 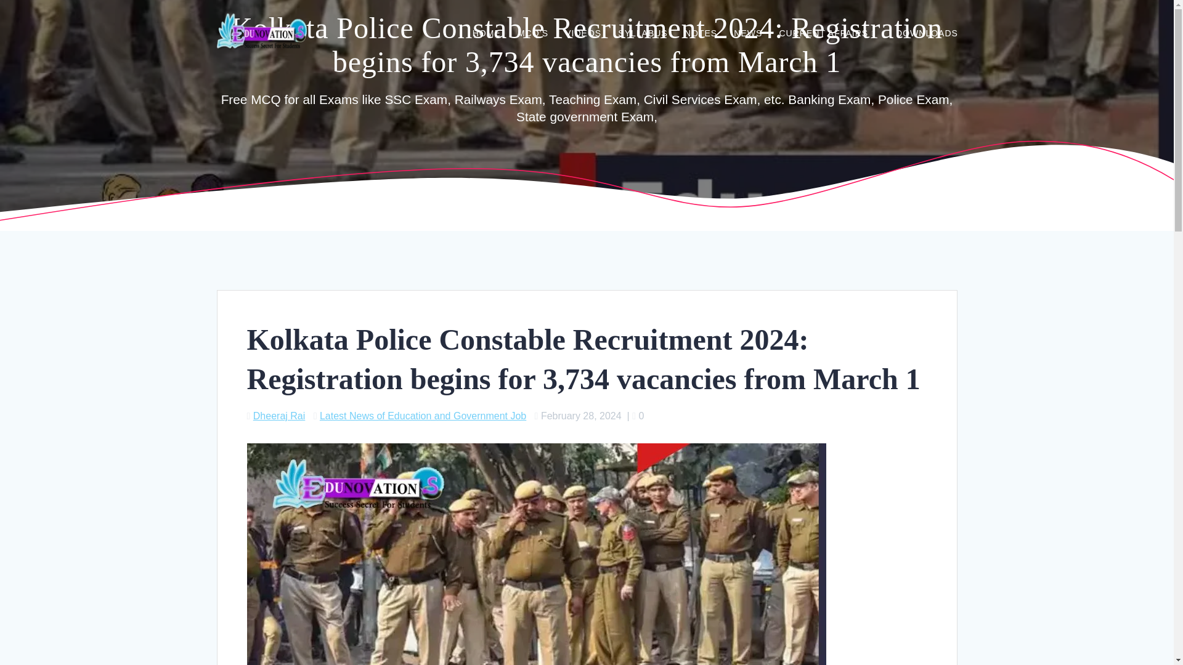 I want to click on DOWNLOADS, so click(x=927, y=34).